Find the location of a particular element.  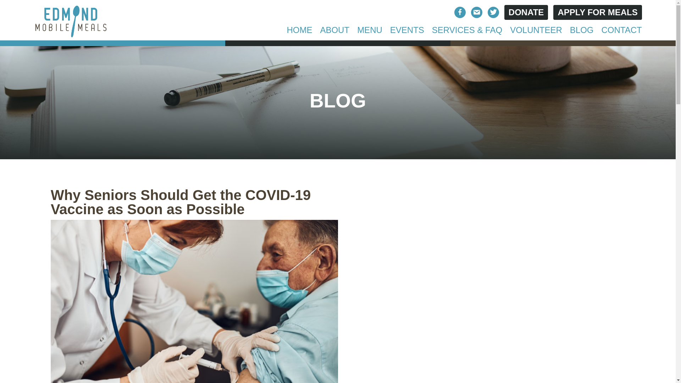

CONTACT is located at coordinates (621, 34).